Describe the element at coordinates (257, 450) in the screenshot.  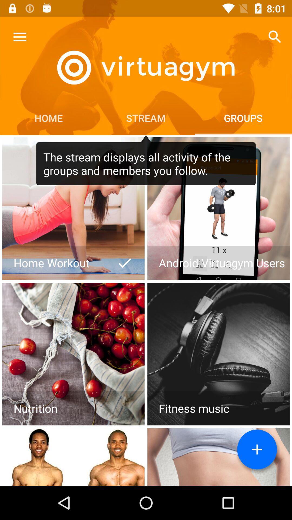
I see `add stream` at that location.